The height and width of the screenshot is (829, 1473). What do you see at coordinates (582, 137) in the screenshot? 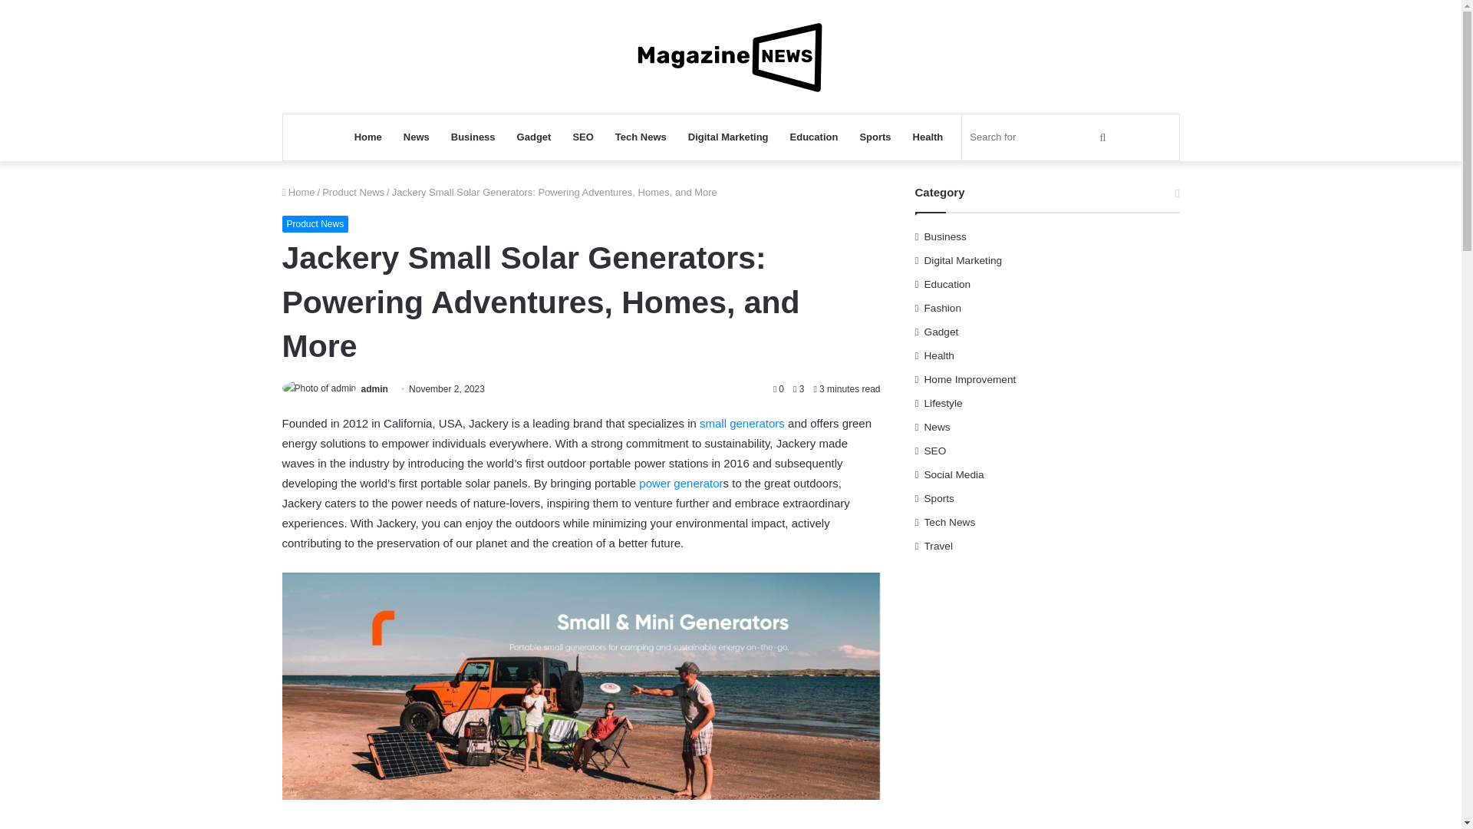
I see `SEO` at bounding box center [582, 137].